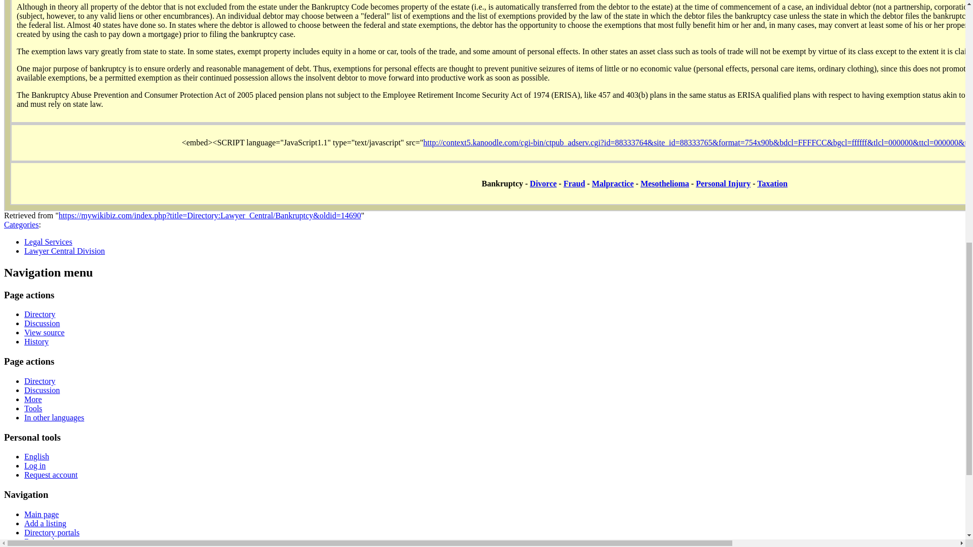  What do you see at coordinates (723, 183) in the screenshot?
I see `Personal Injury` at bounding box center [723, 183].